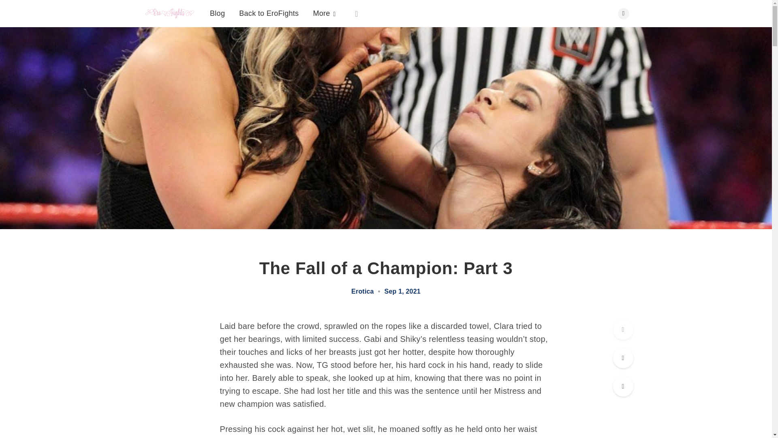 The width and height of the screenshot is (778, 438). I want to click on Back to EroFights, so click(269, 13).